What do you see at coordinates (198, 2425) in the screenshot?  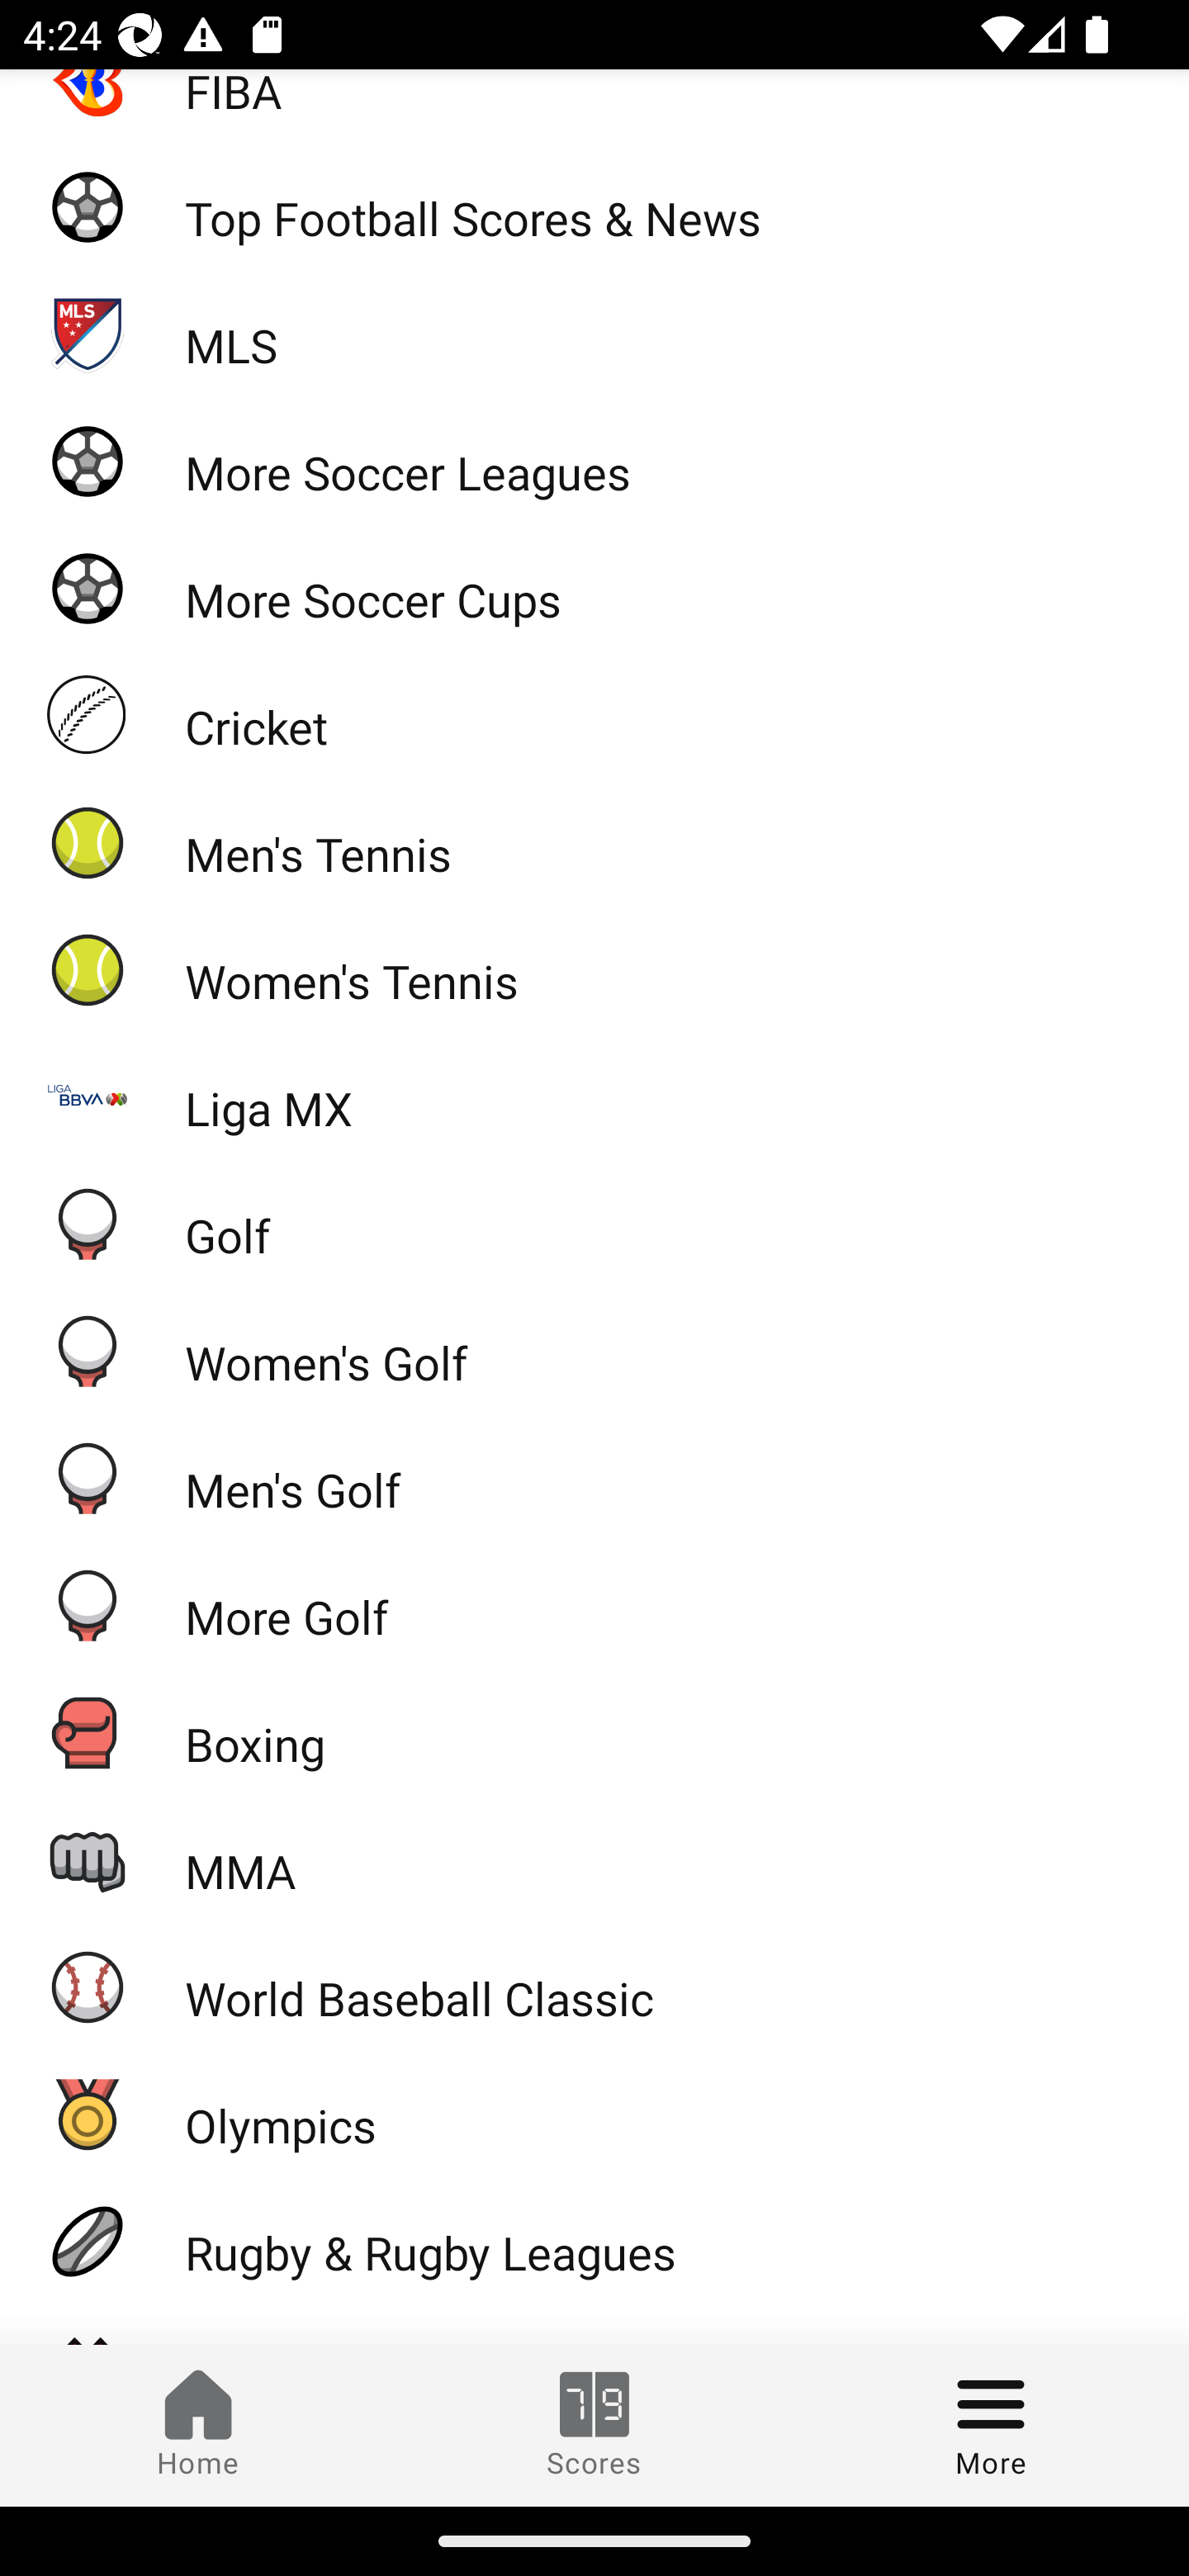 I see `Home` at bounding box center [198, 2425].